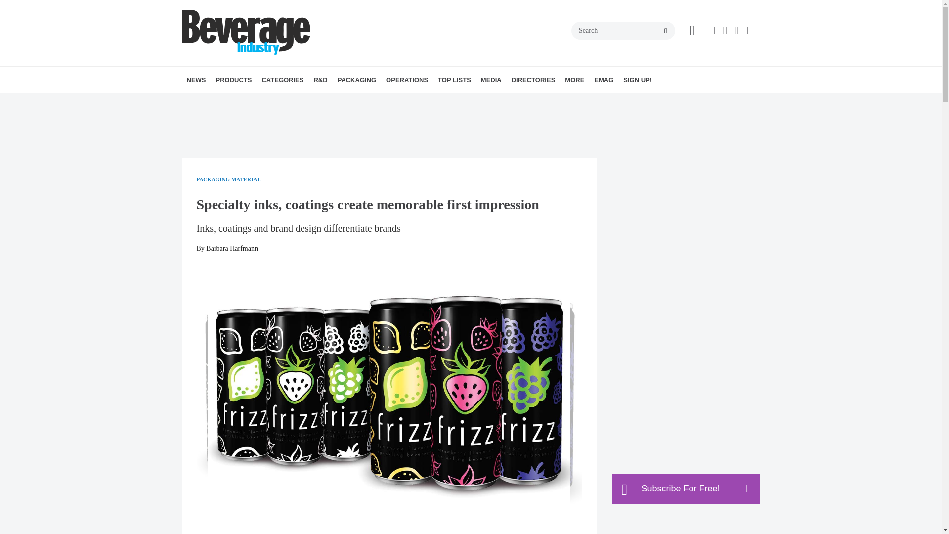  I want to click on TEA AND COFFEE, so click(345, 102).